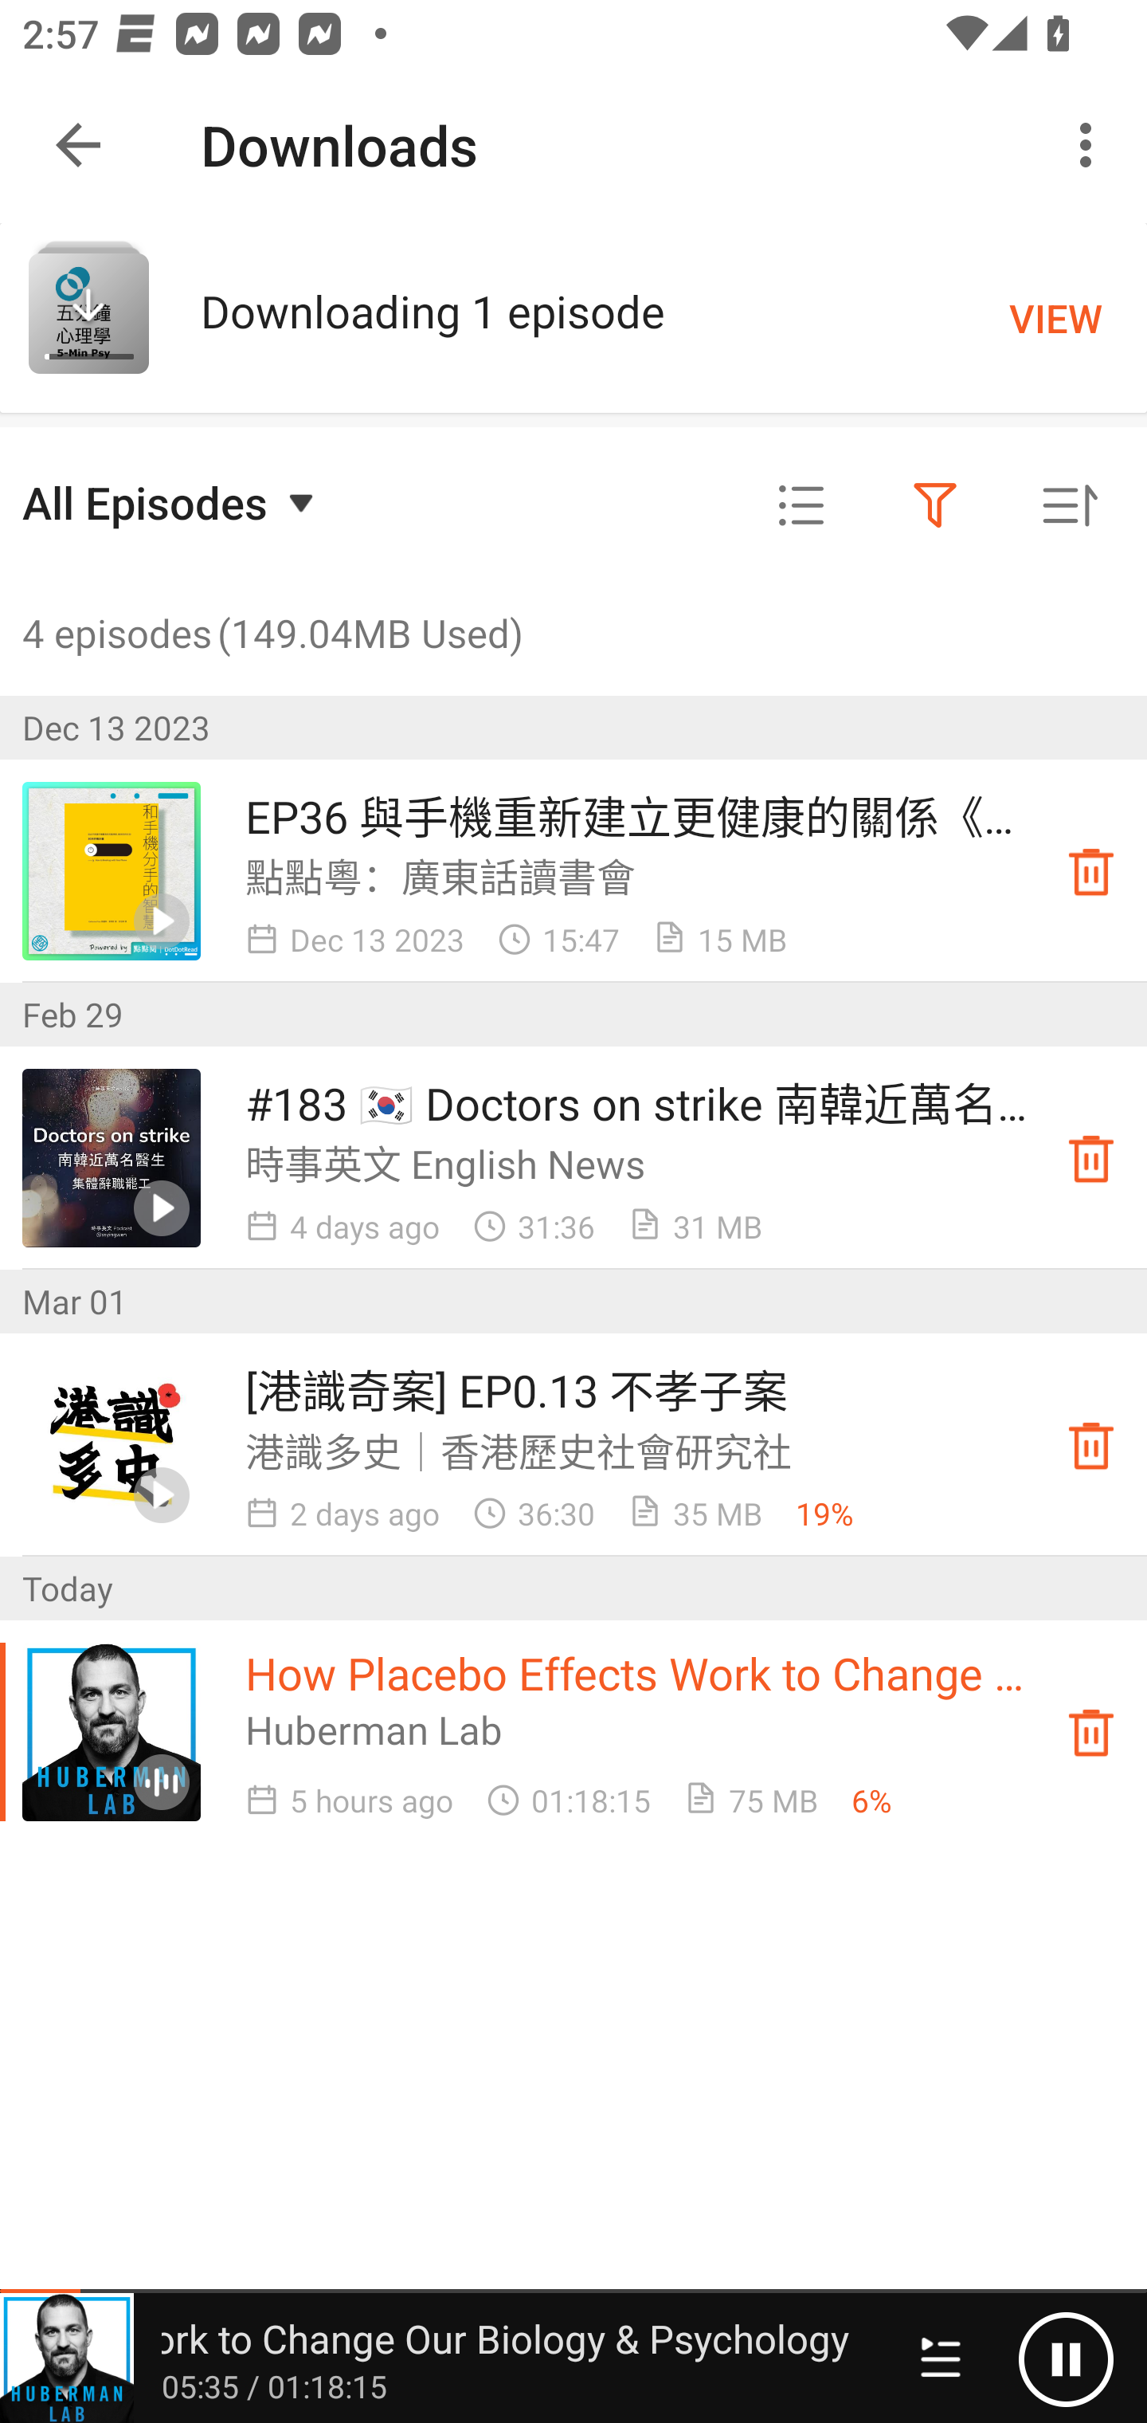  I want to click on Pause, so click(1066, 2358).